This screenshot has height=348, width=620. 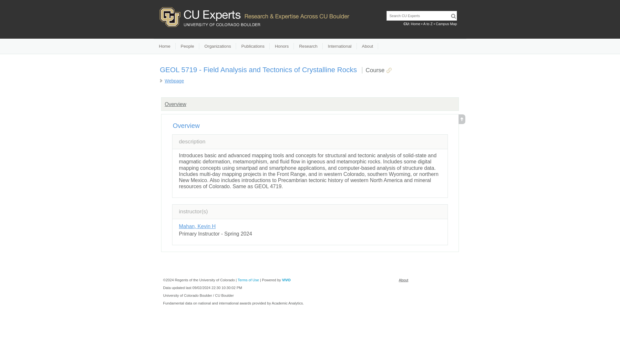 I want to click on Home, so click(x=415, y=24).